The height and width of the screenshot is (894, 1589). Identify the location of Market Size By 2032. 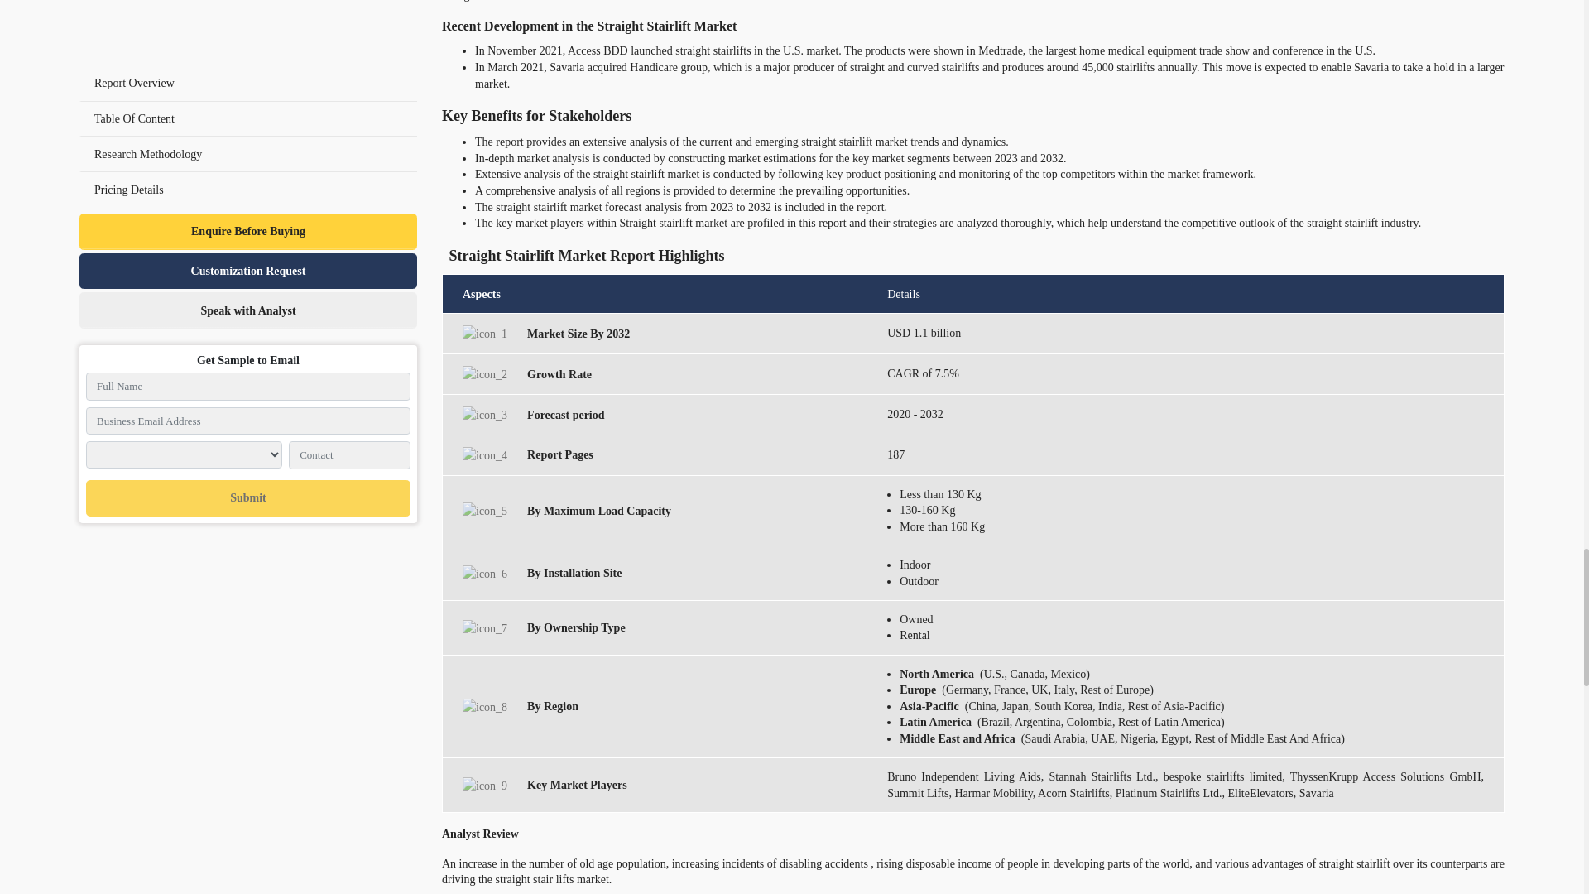
(484, 334).